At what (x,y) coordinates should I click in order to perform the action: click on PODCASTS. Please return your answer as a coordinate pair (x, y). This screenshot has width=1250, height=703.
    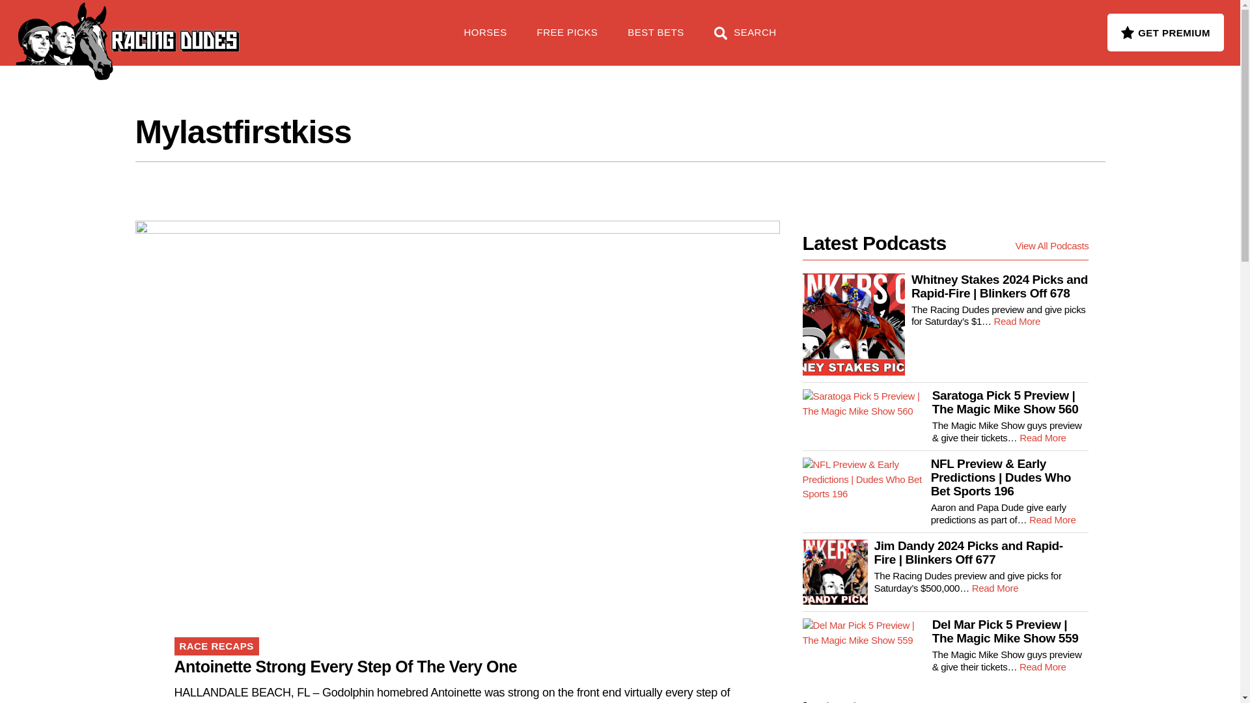
    Looking at the image, I should click on (305, 25).